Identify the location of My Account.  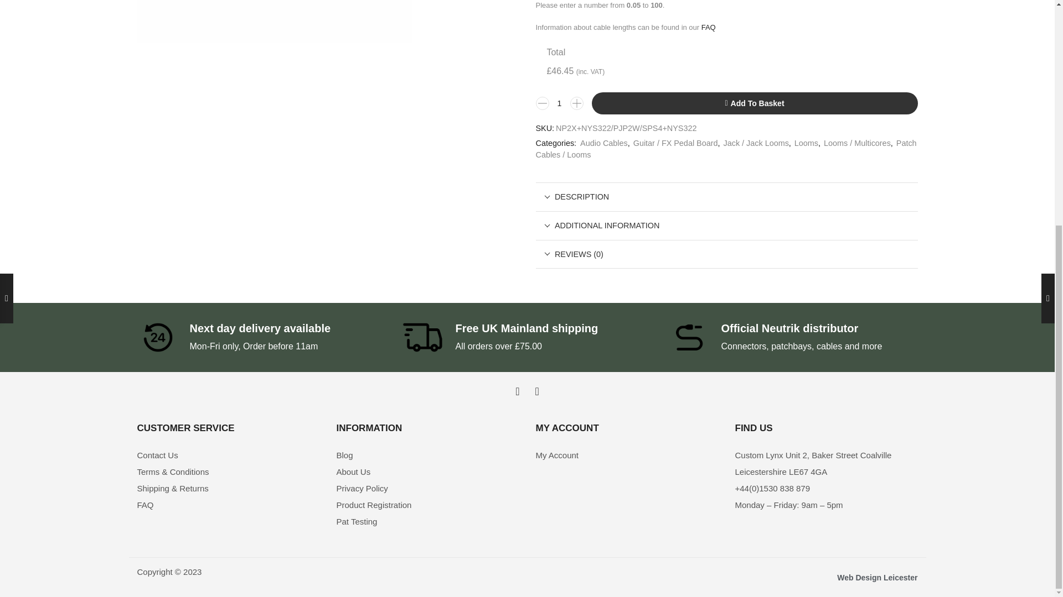
(627, 455).